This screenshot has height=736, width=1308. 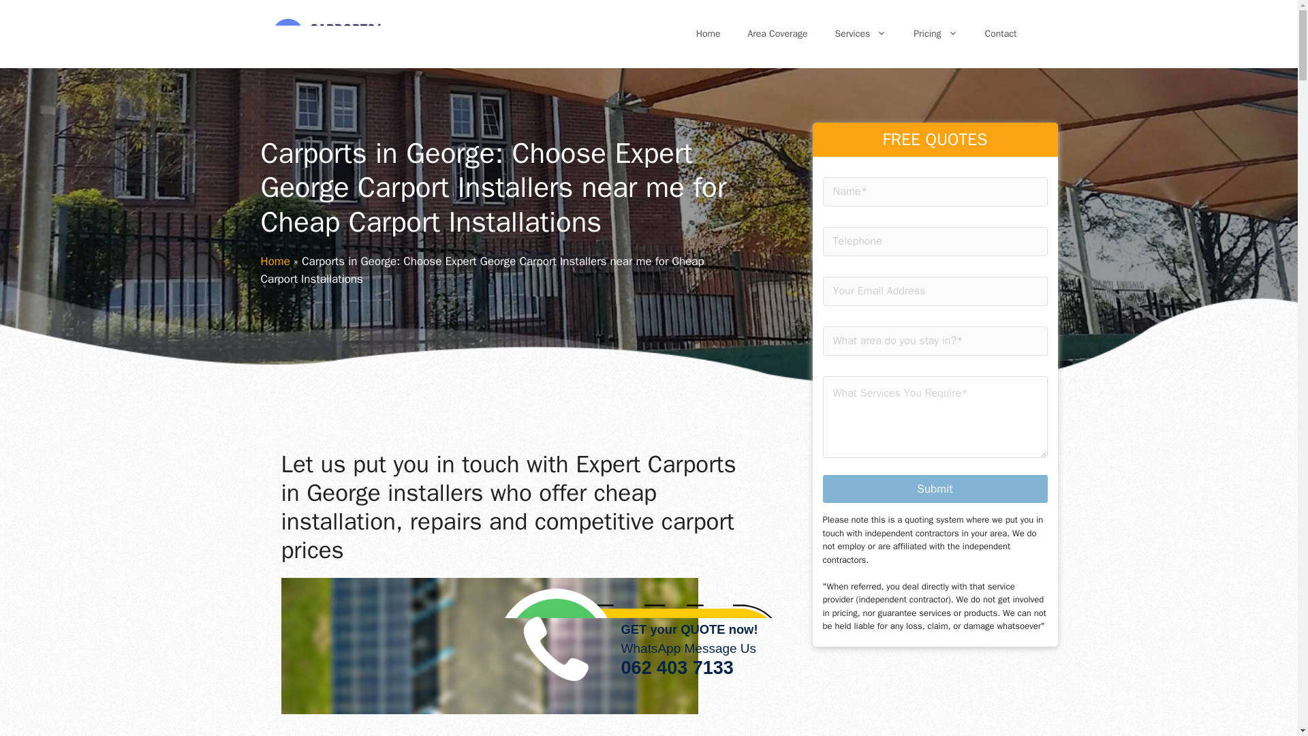 I want to click on Area Coverage, so click(x=777, y=34).